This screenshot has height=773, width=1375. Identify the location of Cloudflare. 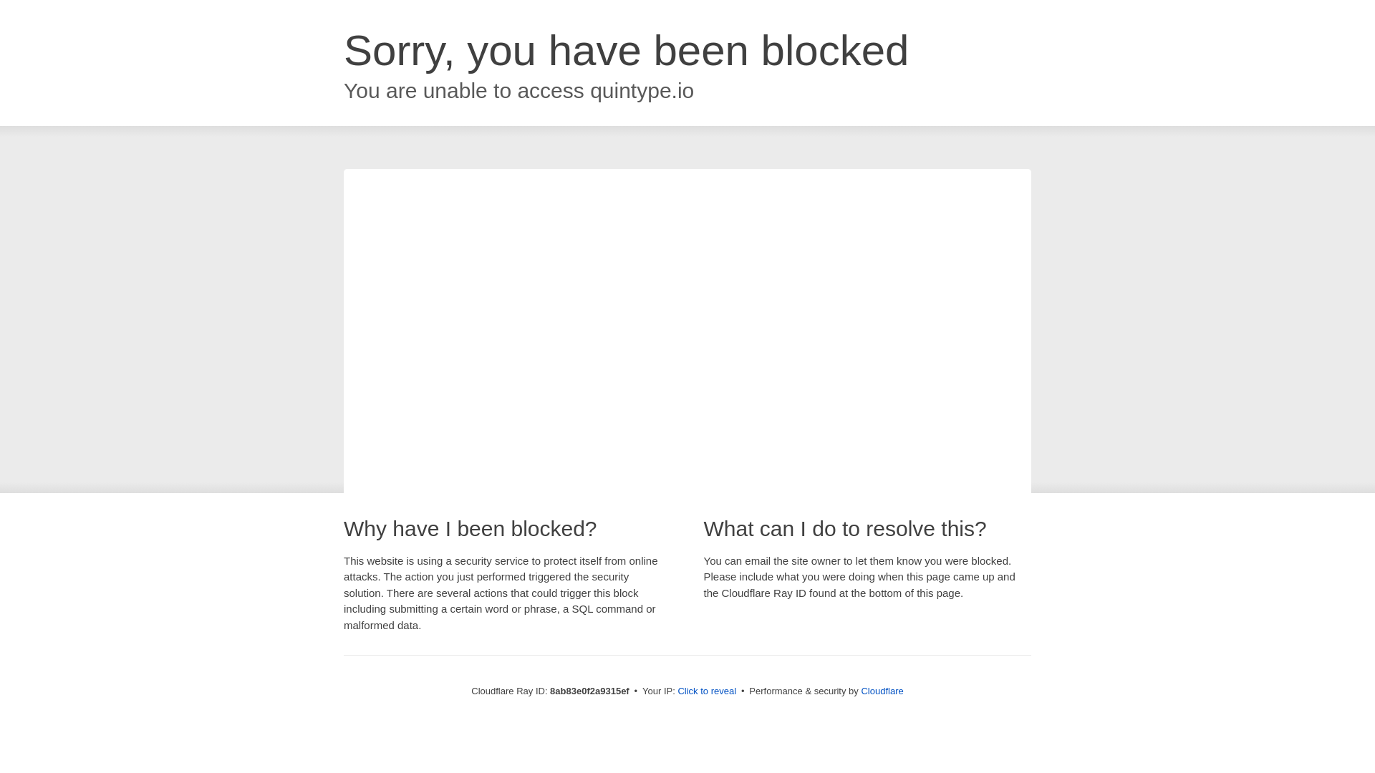
(882, 691).